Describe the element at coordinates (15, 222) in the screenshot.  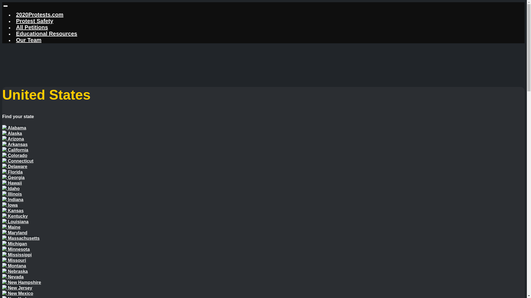
I see `Louisiana` at that location.